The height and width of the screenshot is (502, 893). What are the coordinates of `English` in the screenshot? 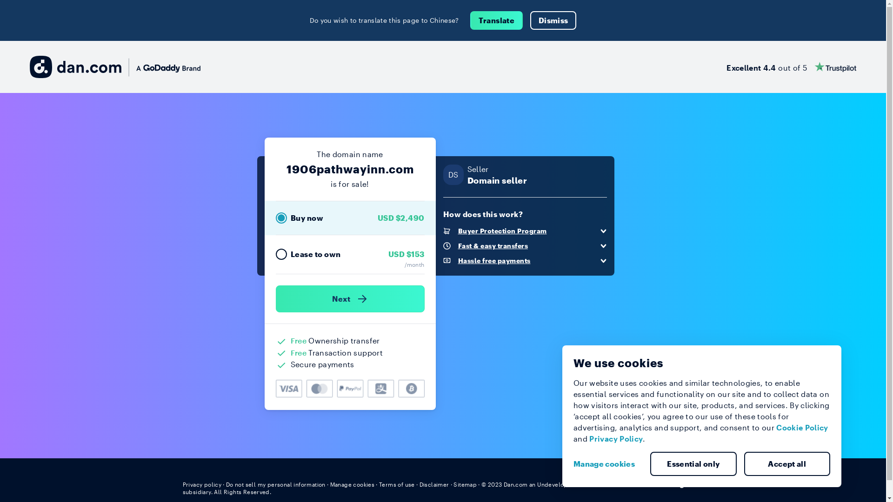 It's located at (686, 484).